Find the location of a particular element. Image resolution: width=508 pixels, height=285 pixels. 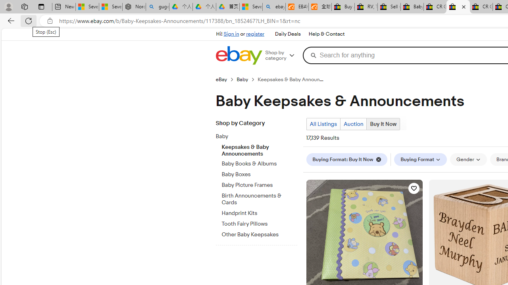

Baby Books & Albums is located at coordinates (259, 162).